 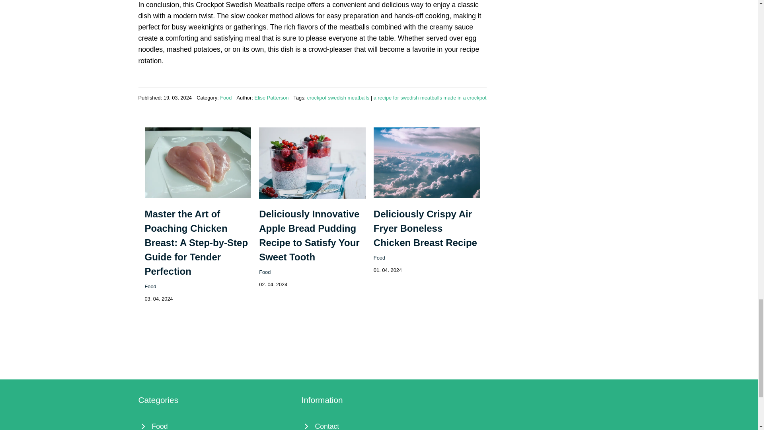 What do you see at coordinates (216, 425) in the screenshot?
I see `Food` at bounding box center [216, 425].